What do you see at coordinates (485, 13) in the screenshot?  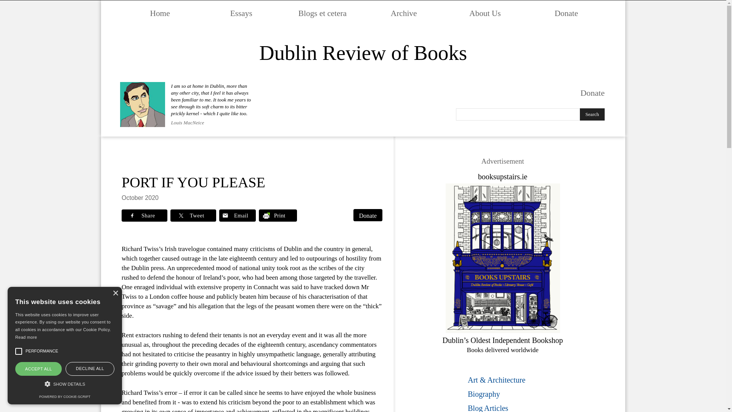 I see `About Us` at bounding box center [485, 13].